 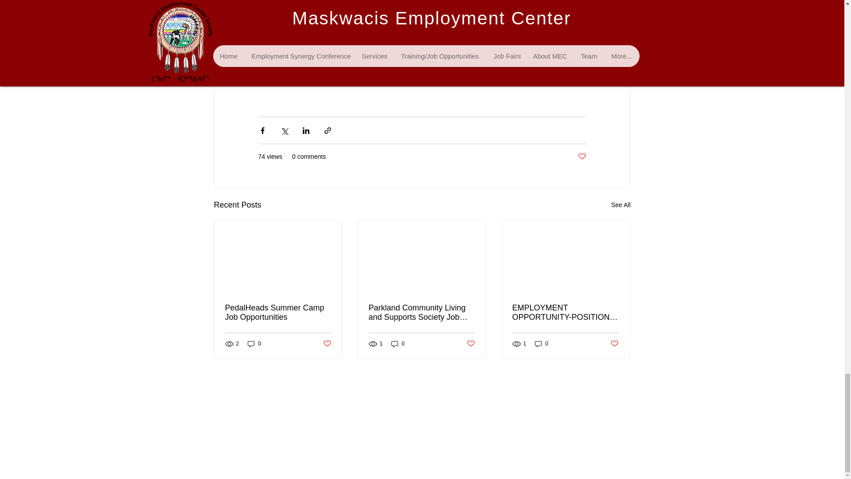 I want to click on 0, so click(x=542, y=344).